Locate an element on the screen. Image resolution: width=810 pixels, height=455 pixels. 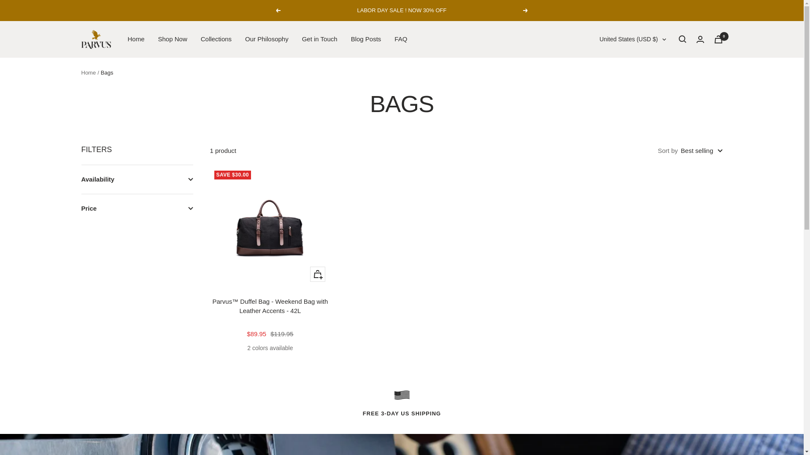
NL is located at coordinates (621, 166).